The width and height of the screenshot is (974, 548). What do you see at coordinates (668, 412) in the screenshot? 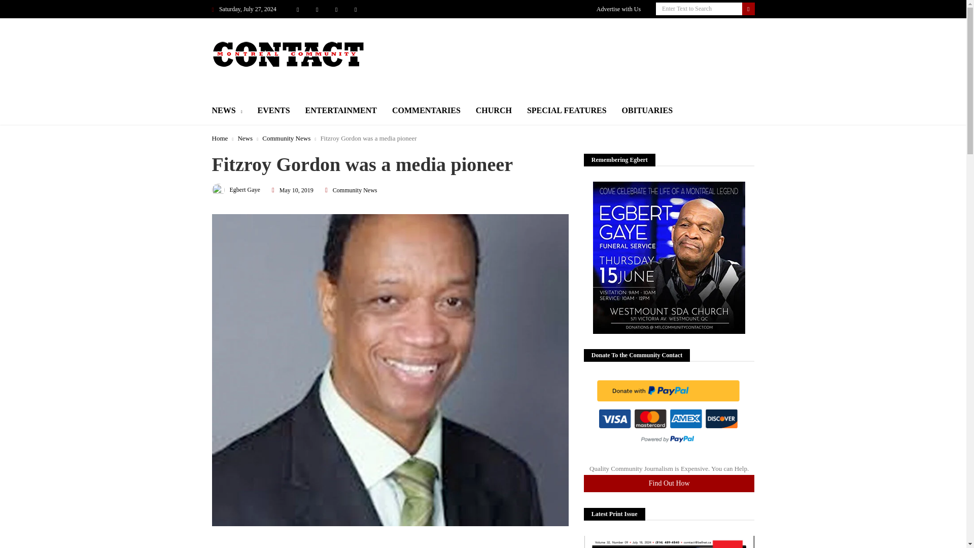
I see `PayPal - The safer, easier way to pay online!` at bounding box center [668, 412].